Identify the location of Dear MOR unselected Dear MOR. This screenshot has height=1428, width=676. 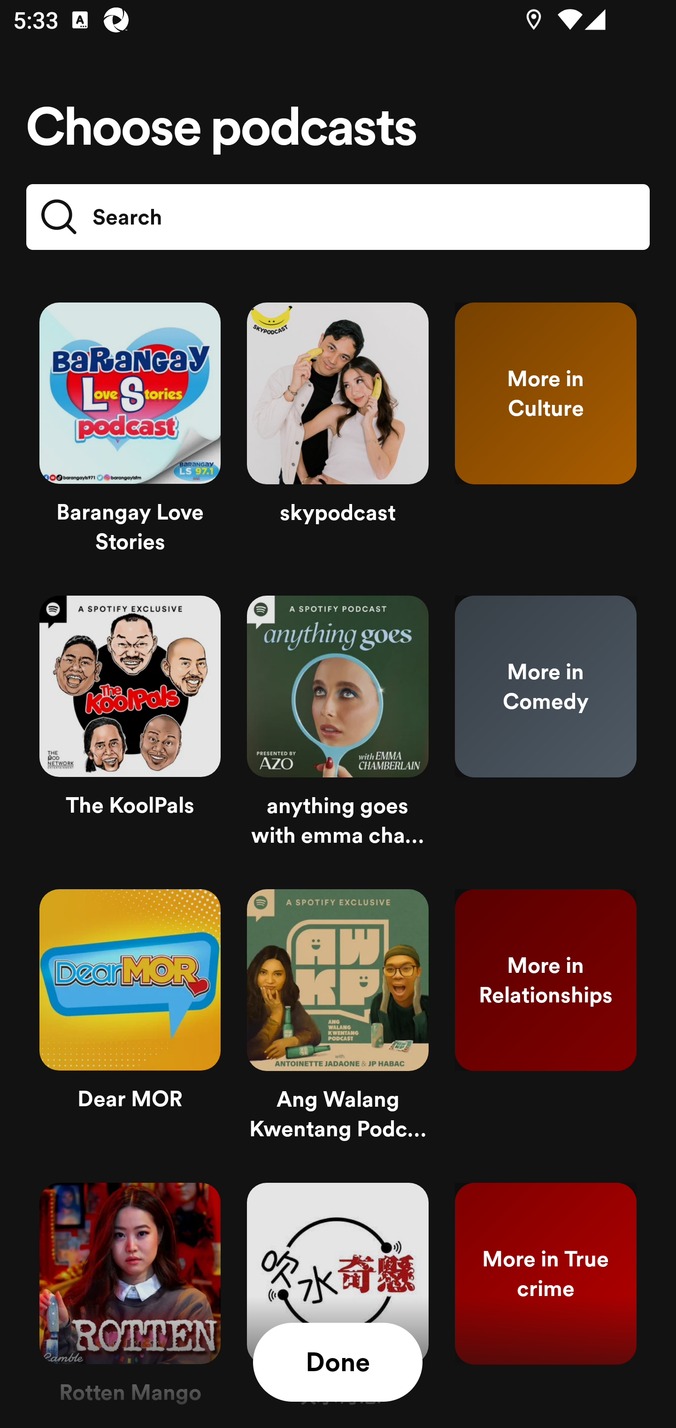
(130, 1022).